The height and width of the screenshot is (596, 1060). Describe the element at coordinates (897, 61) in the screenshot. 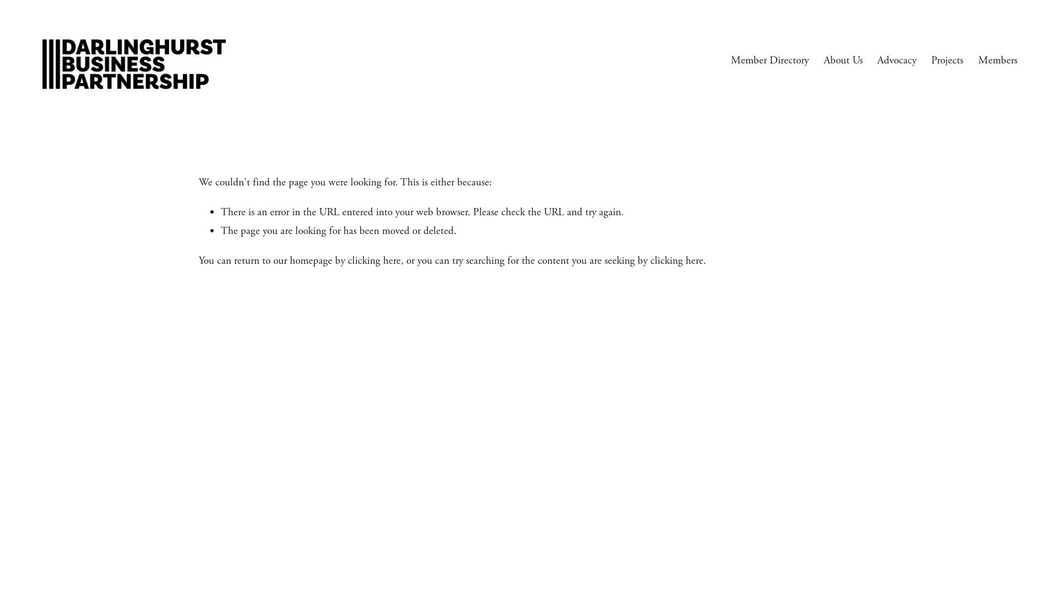

I see `Advocacy` at that location.